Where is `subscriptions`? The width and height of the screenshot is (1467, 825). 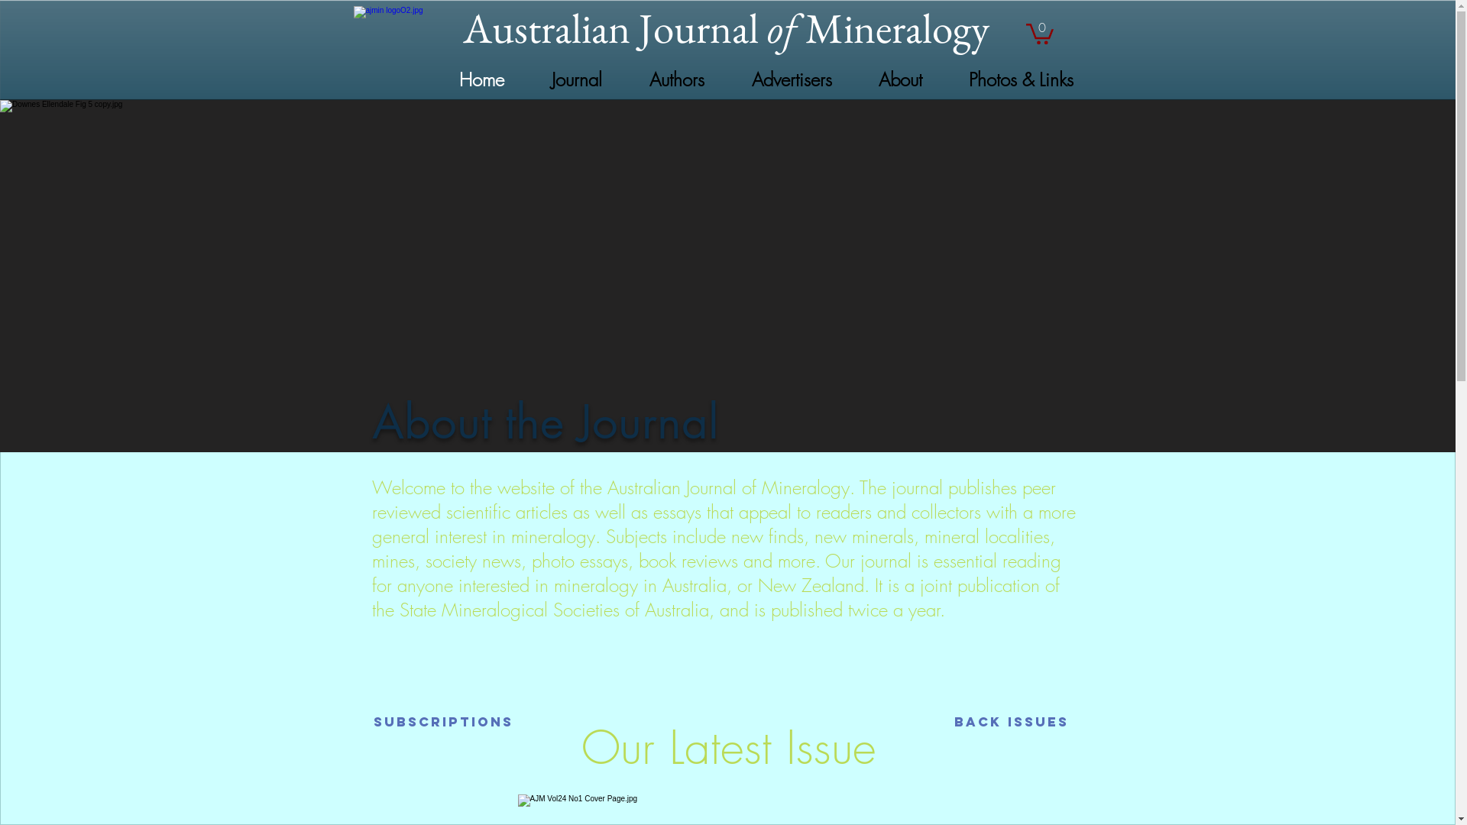 subscriptions is located at coordinates (445, 722).